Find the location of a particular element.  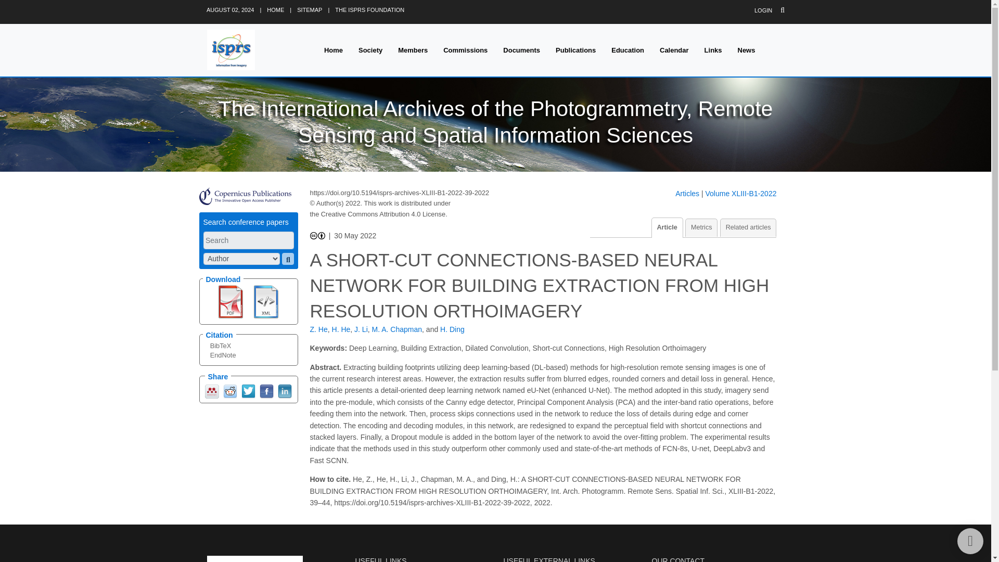

Society is located at coordinates (370, 50).